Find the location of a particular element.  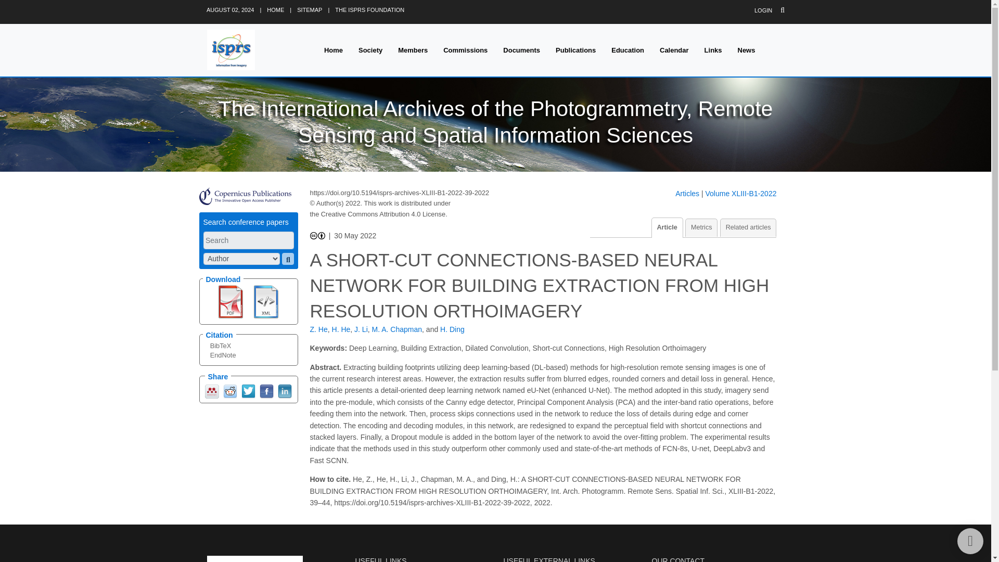

Society is located at coordinates (370, 50).